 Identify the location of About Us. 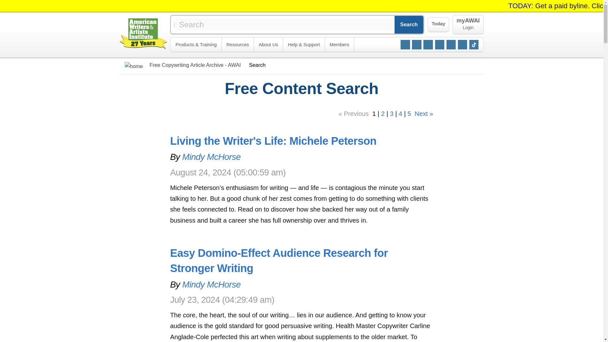
(238, 45).